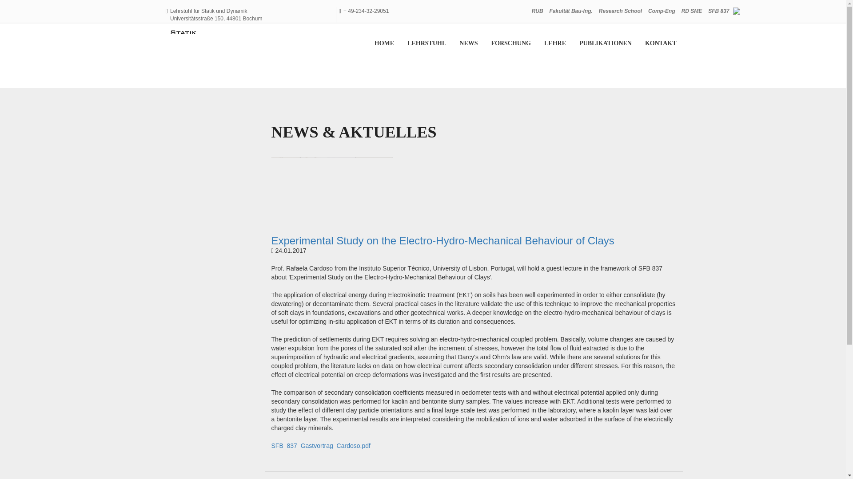  Describe the element at coordinates (620, 11) in the screenshot. I see `Research School` at that location.